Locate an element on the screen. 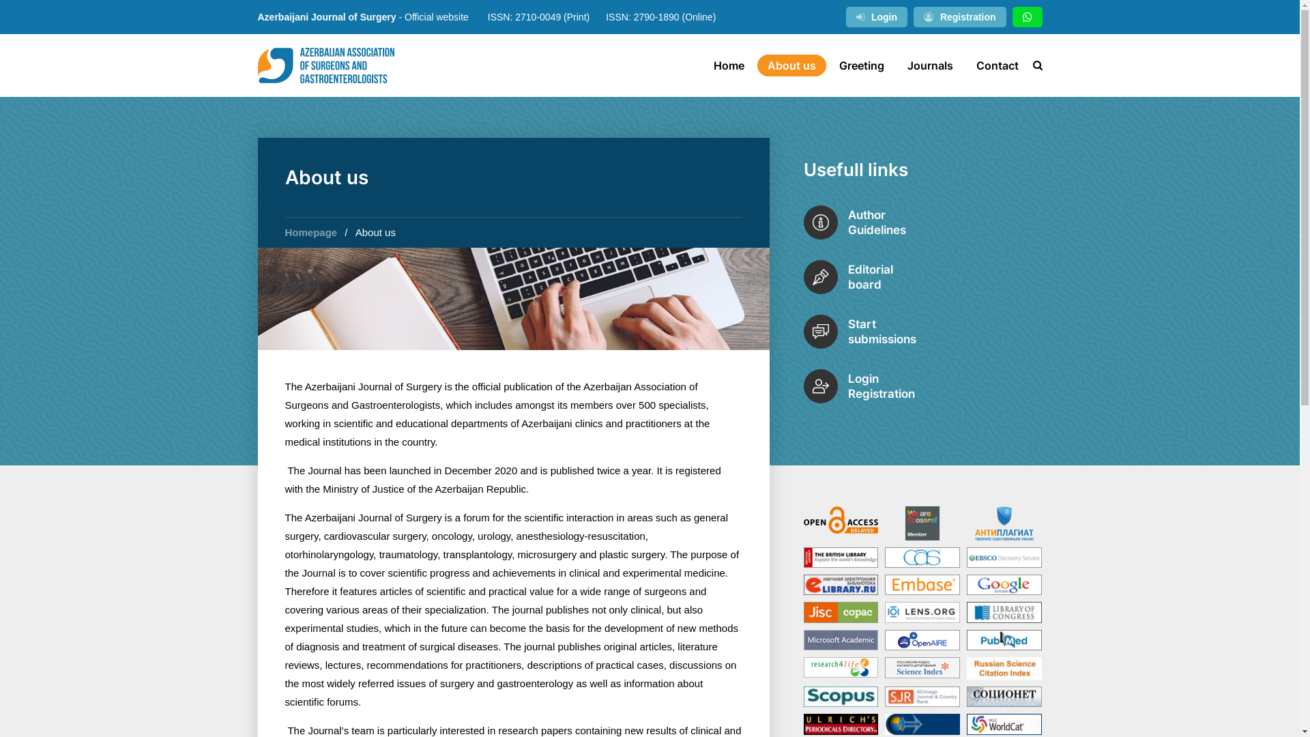 The width and height of the screenshot is (1310, 737). Login
Registration is located at coordinates (923, 386).